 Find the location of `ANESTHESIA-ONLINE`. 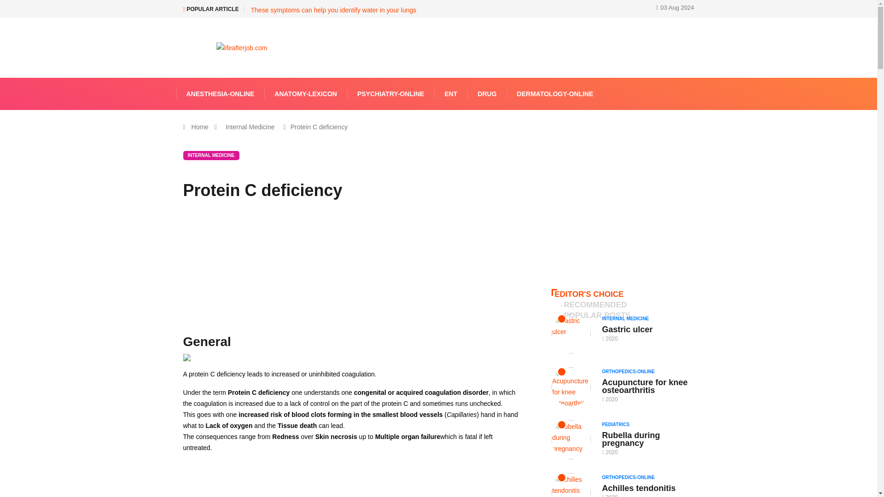

ANESTHESIA-ONLINE is located at coordinates (220, 93).